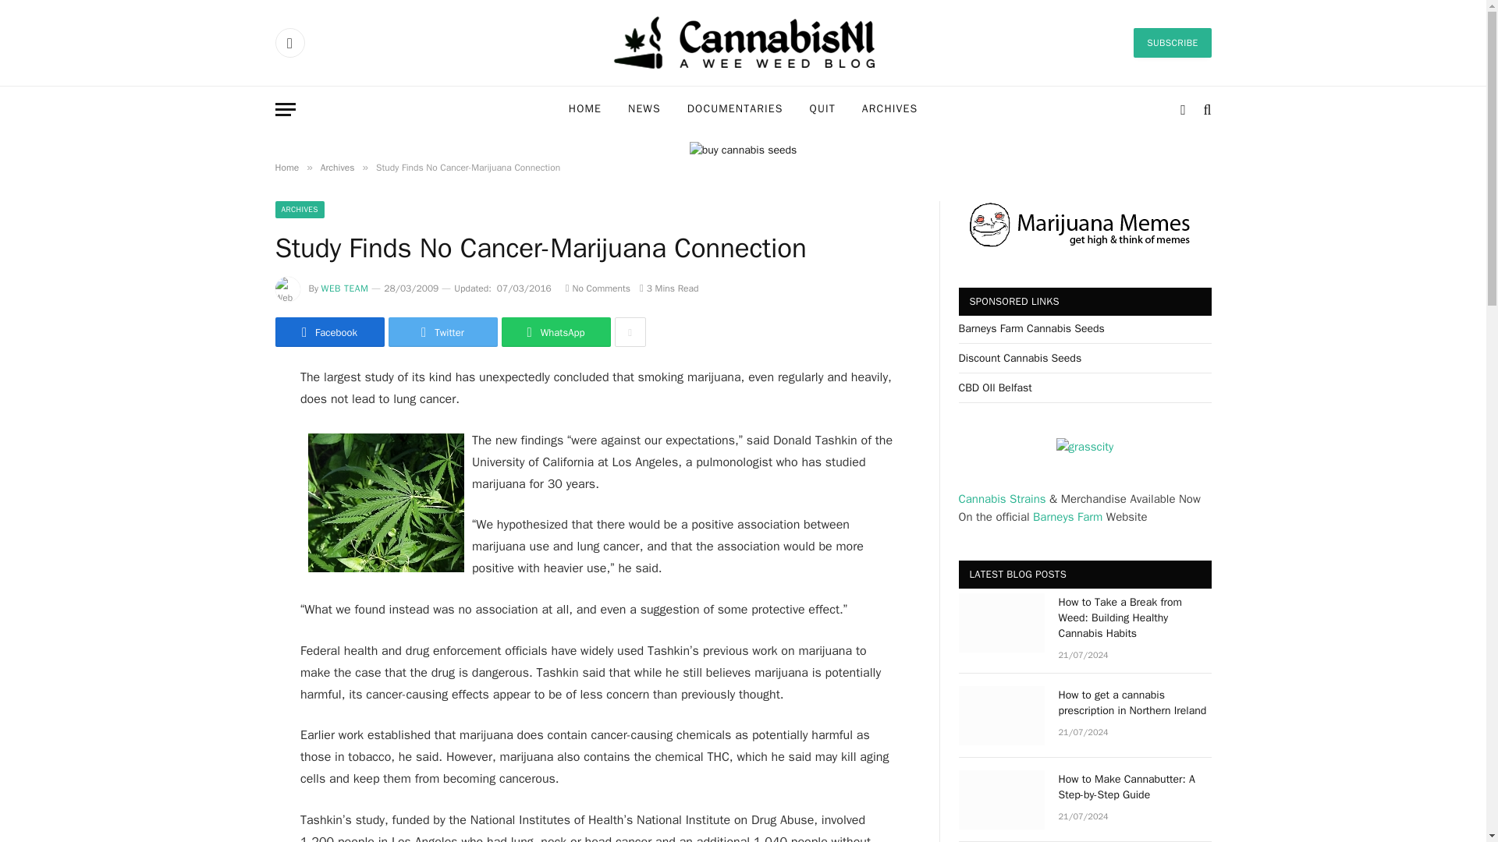  I want to click on ARCHIVES, so click(298, 209).